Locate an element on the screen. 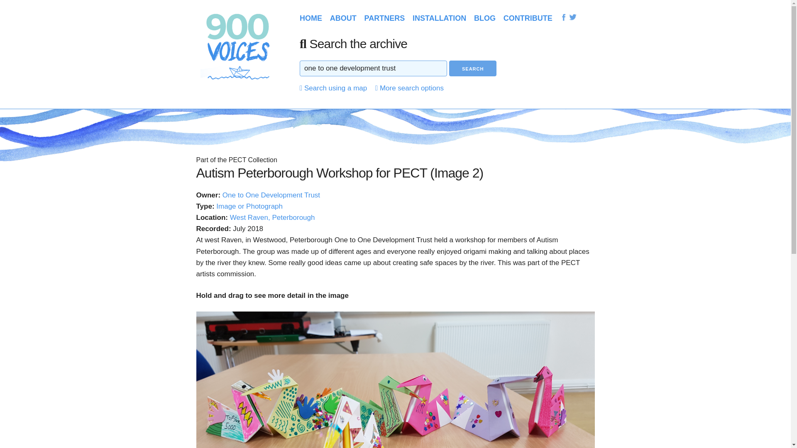 The image size is (797, 448). ABOUT is located at coordinates (343, 18).